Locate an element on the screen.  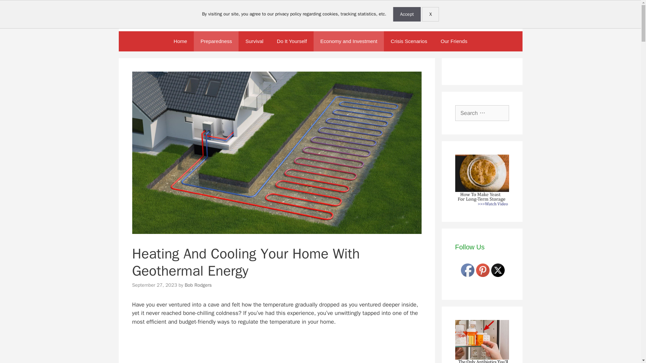
Advertisement is located at coordinates (280, 349).